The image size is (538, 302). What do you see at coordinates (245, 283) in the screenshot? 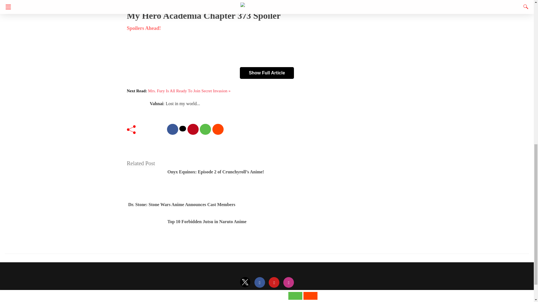
I see `twitter profile` at bounding box center [245, 283].